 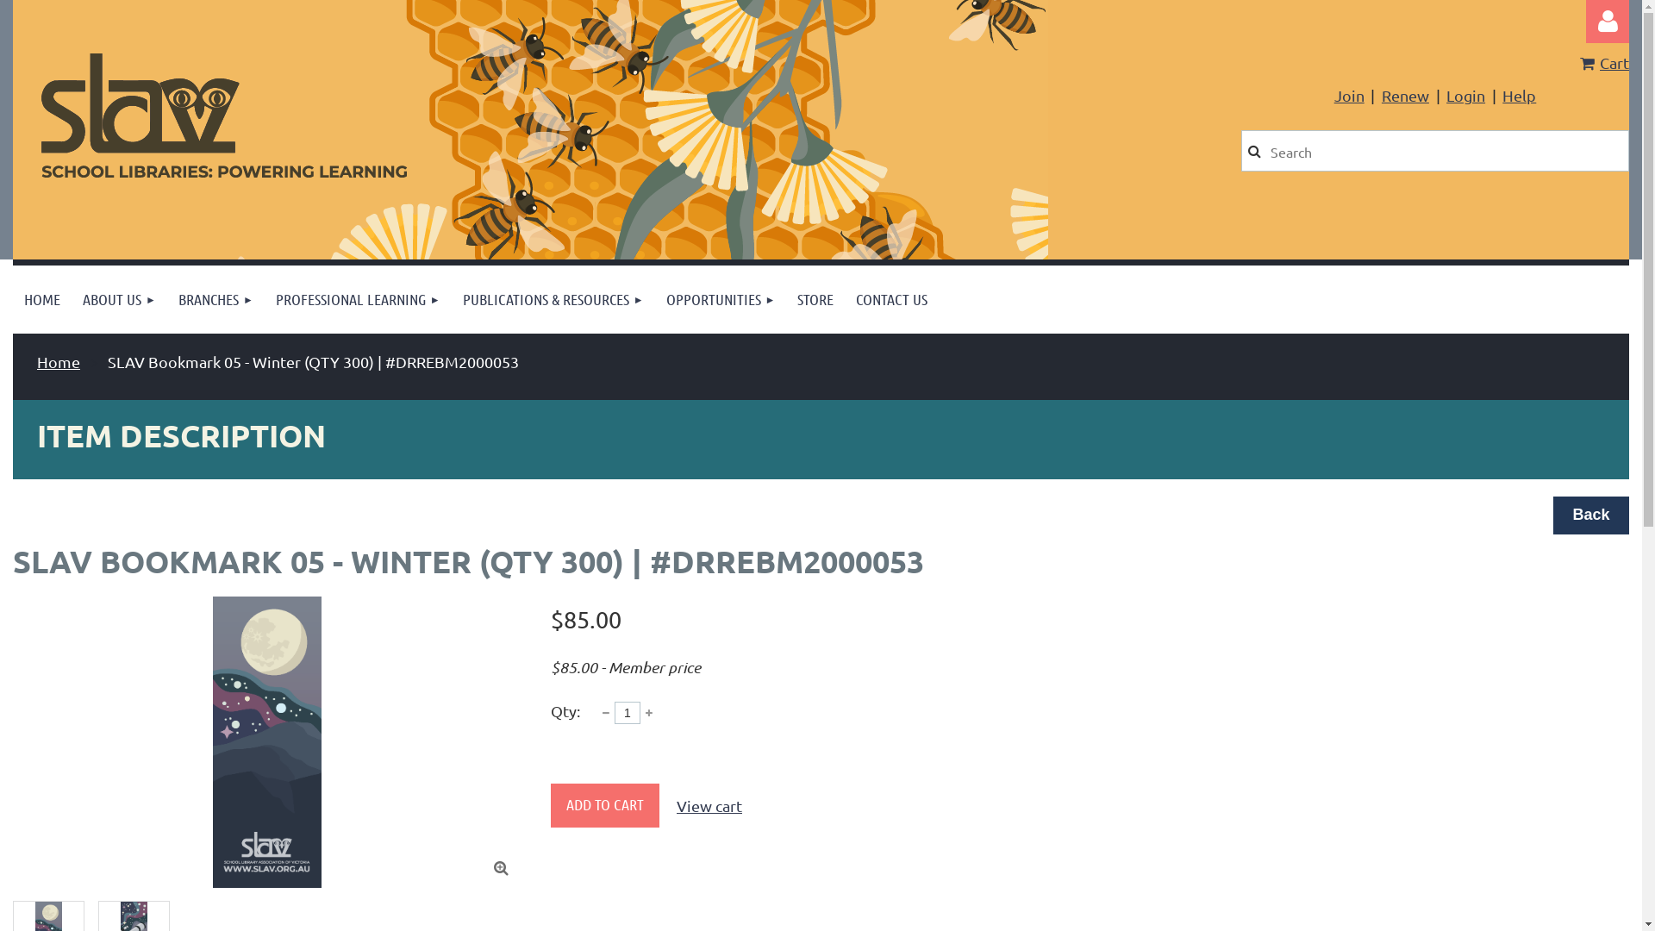 I want to click on Log in, so click(x=1608, y=22).